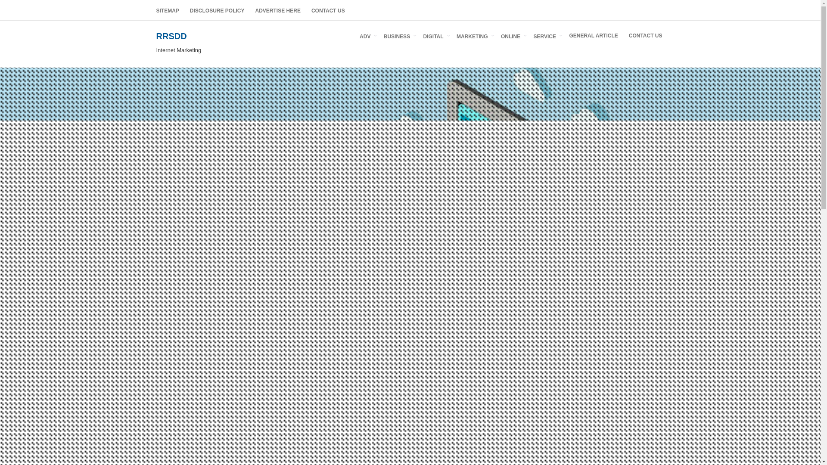 The image size is (827, 465). What do you see at coordinates (171, 36) in the screenshot?
I see `RRSDD` at bounding box center [171, 36].